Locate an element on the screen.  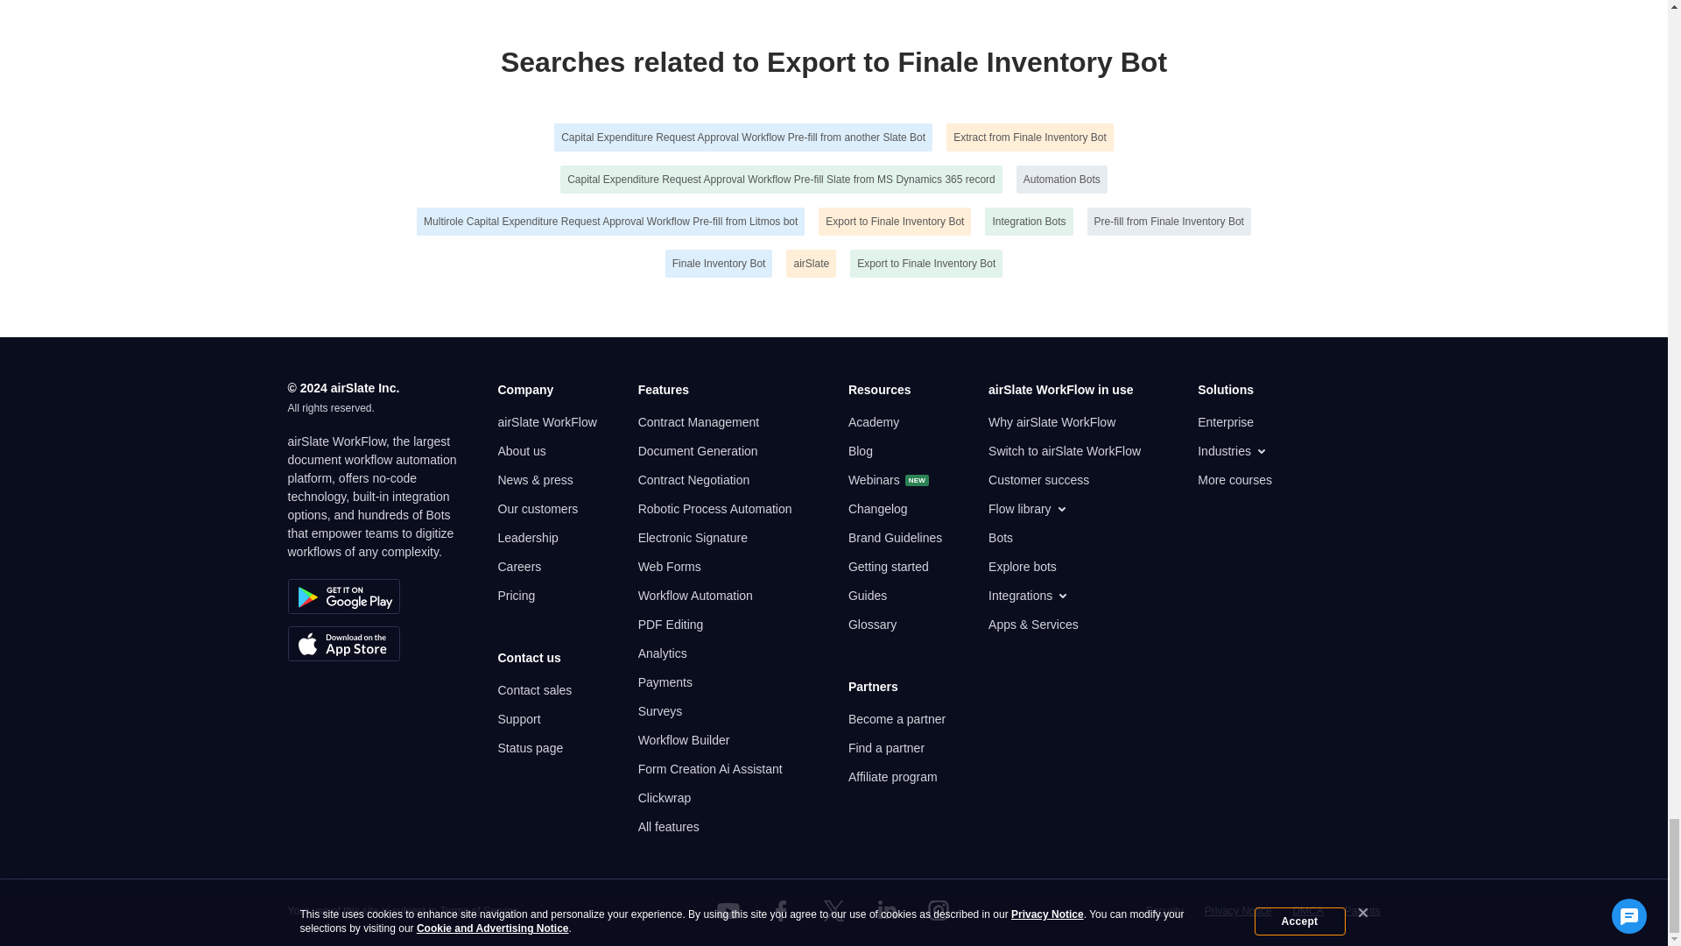
Instagram is located at coordinates (939, 911).